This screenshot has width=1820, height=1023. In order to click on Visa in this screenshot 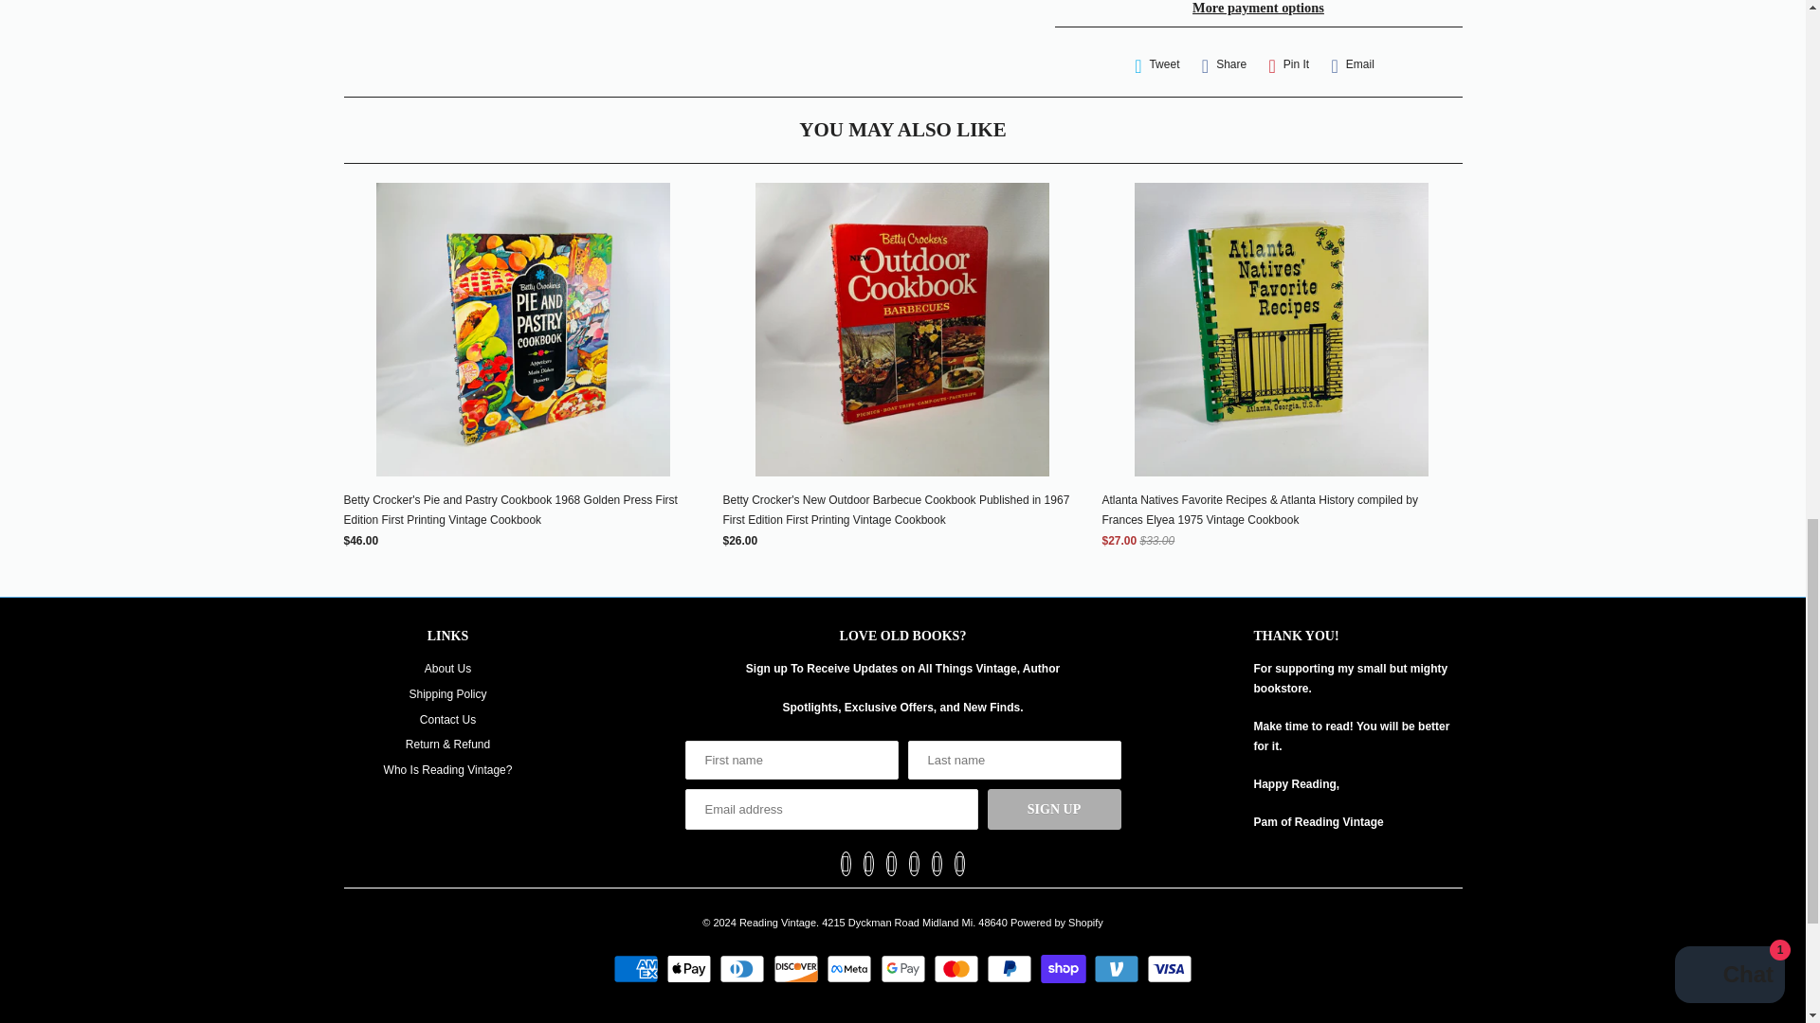, I will do `click(1169, 968)`.